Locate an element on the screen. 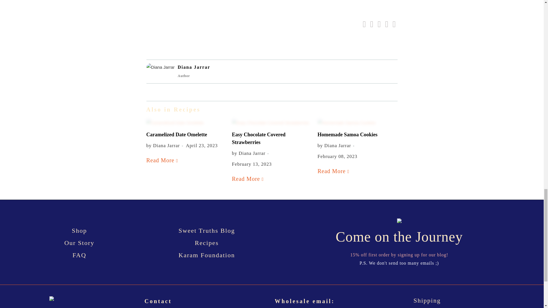  Easy Chocolate Covered Strawberries is located at coordinates (259, 138).